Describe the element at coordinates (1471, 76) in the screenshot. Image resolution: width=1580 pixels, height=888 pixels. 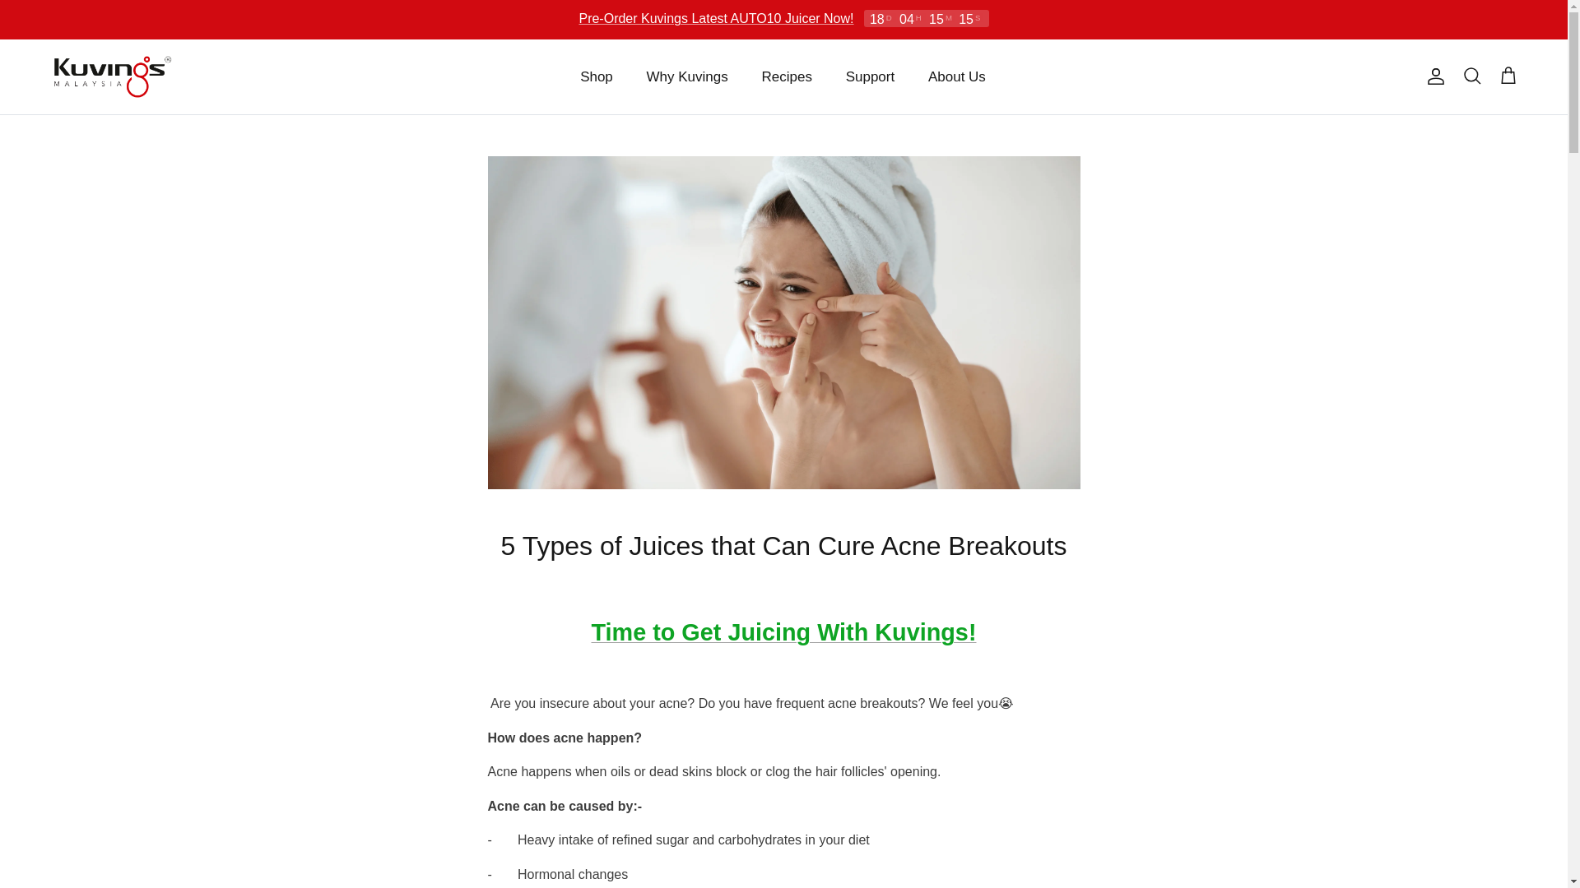
I see `Search` at that location.